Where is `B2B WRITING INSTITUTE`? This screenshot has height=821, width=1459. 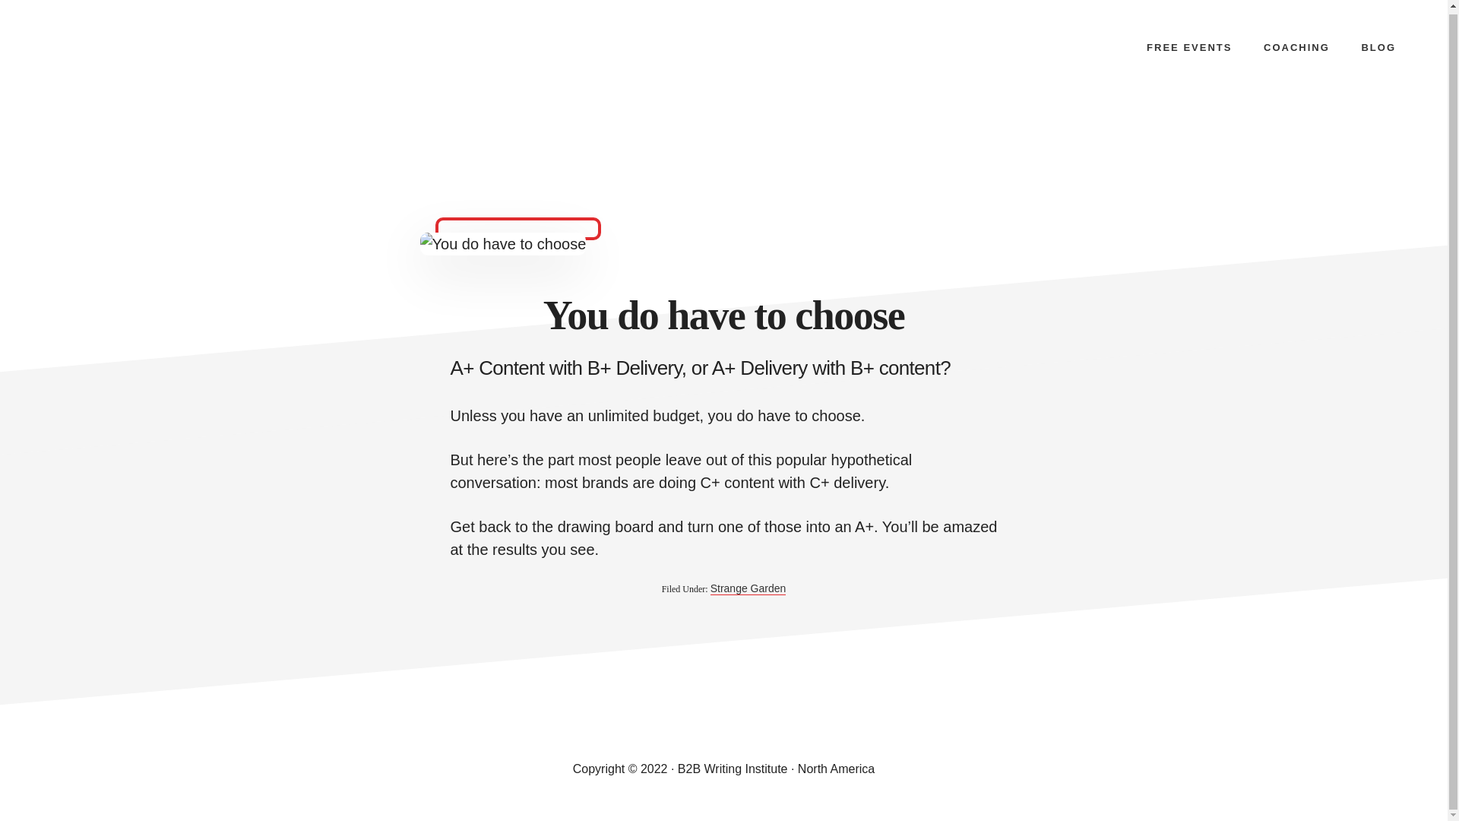 B2B WRITING INSTITUTE is located at coordinates (94, 84).